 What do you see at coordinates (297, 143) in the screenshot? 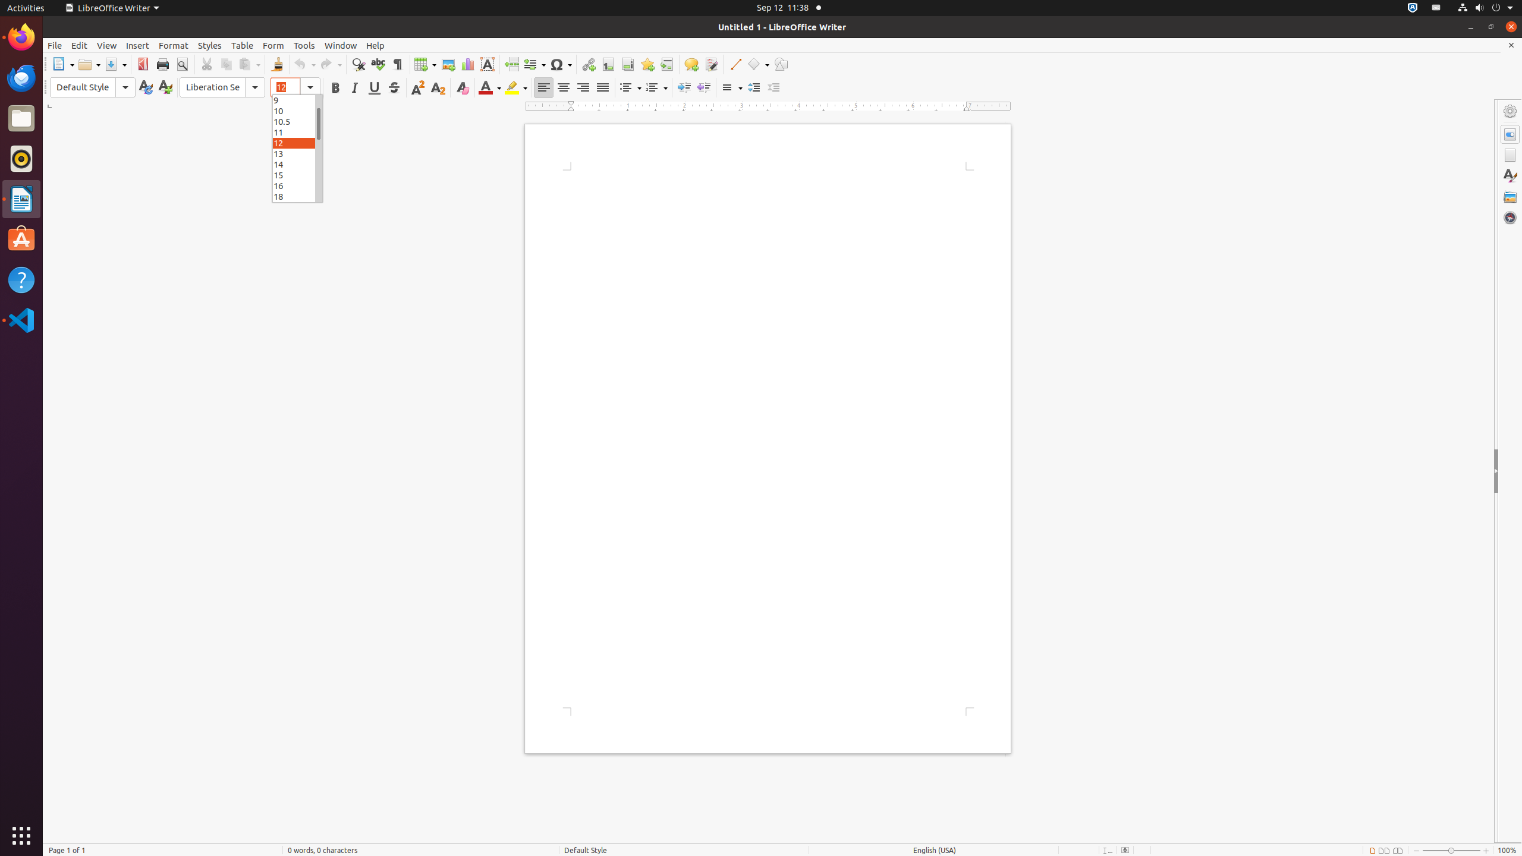
I see `12` at bounding box center [297, 143].